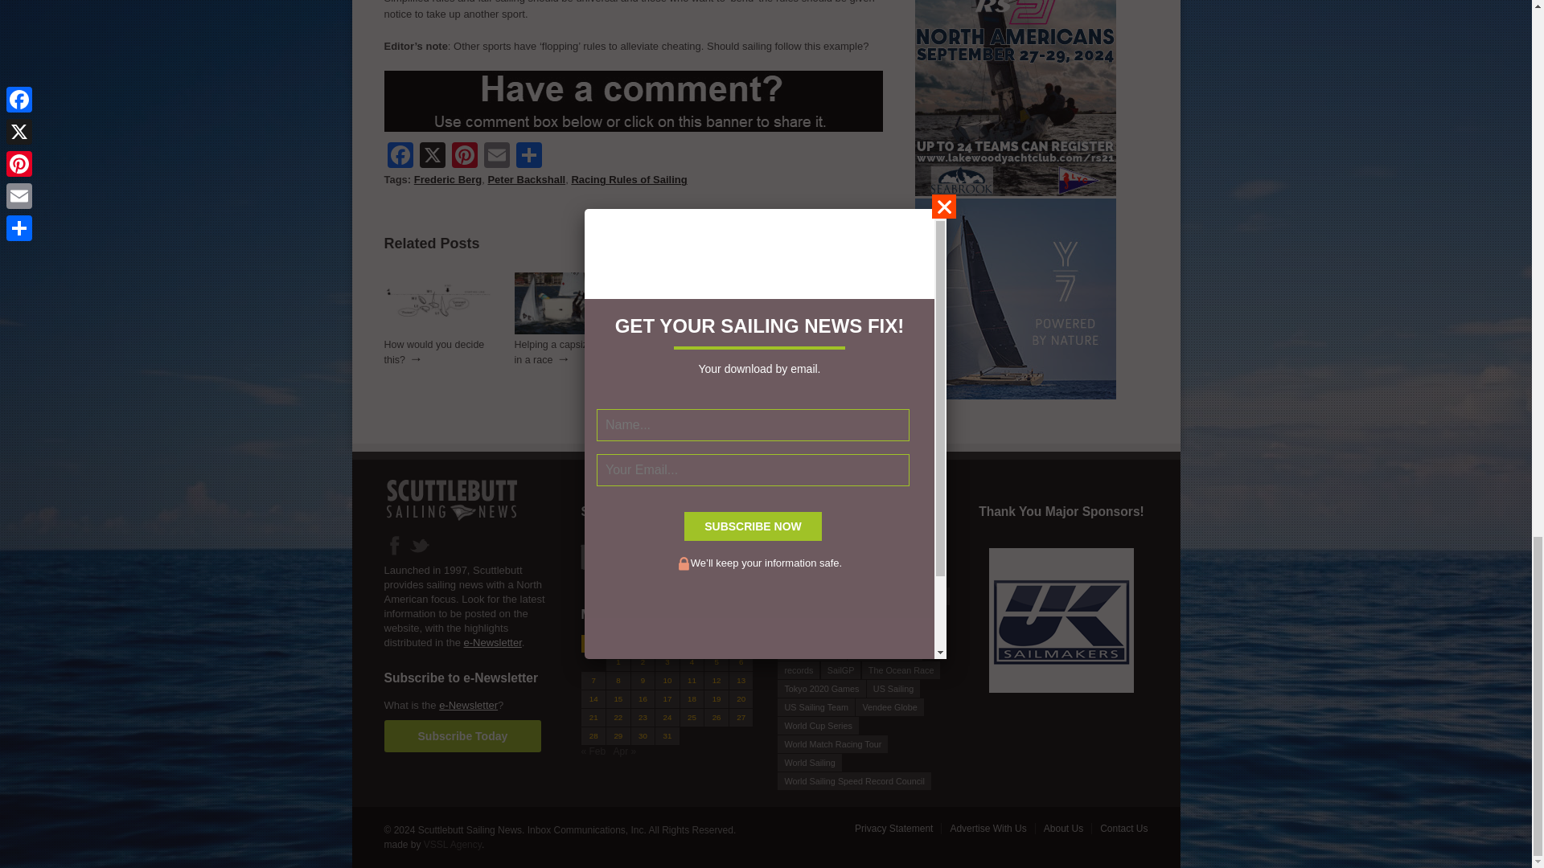 This screenshot has width=1544, height=868. Describe the element at coordinates (828, 331) in the screenshot. I see `When entrants face extreme weather` at that location.